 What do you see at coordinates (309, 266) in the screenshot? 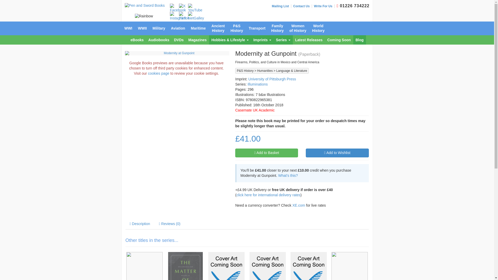
I see `Intersecting Tango` at bounding box center [309, 266].